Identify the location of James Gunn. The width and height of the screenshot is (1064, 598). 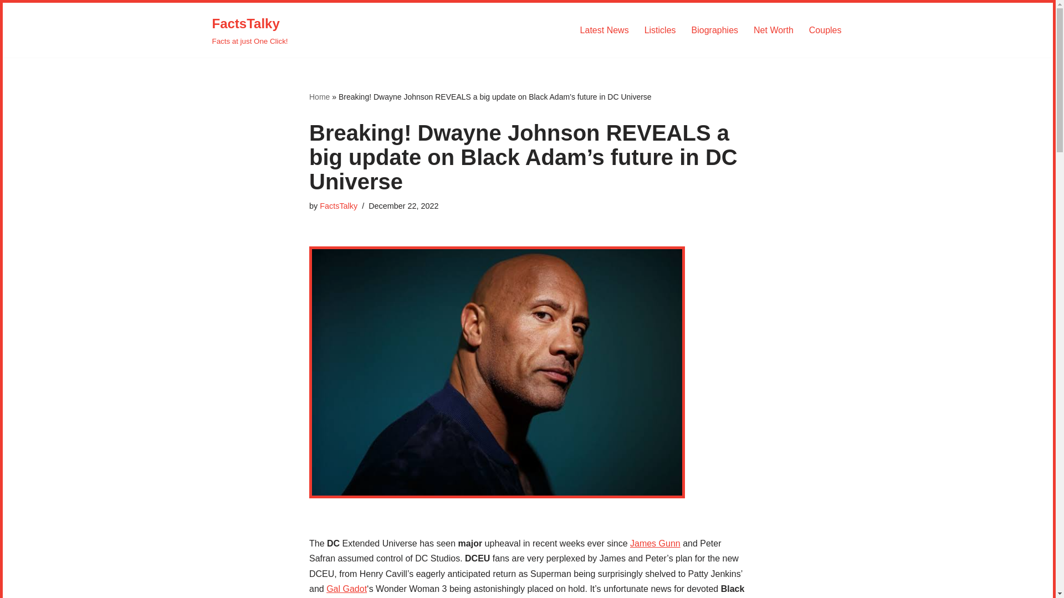
(655, 544).